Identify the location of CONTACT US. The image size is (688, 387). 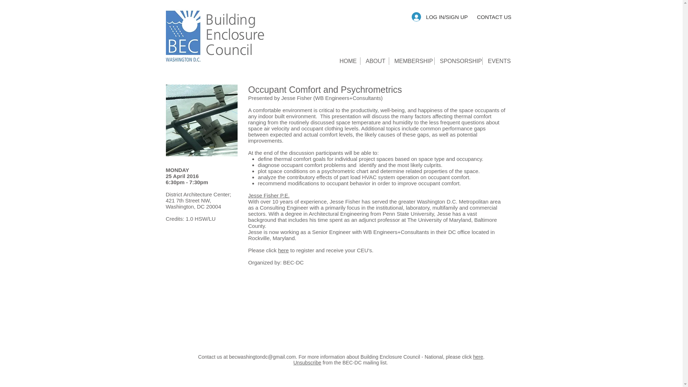
(494, 16).